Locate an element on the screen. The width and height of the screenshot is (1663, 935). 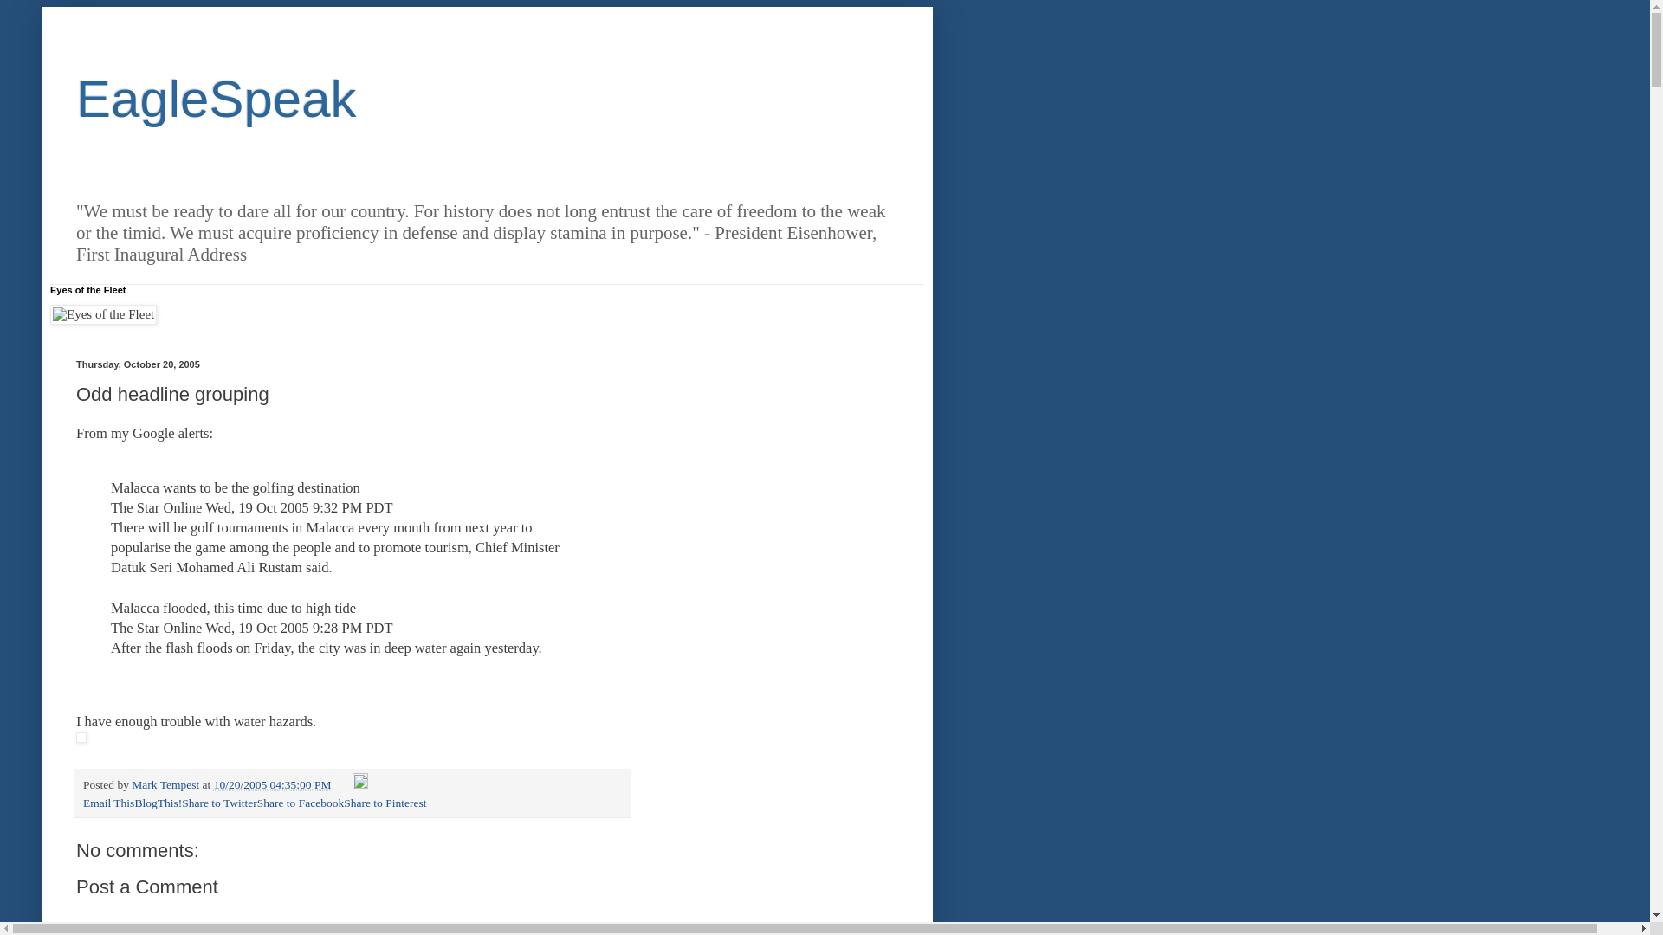
Share to Facebook is located at coordinates (301, 803).